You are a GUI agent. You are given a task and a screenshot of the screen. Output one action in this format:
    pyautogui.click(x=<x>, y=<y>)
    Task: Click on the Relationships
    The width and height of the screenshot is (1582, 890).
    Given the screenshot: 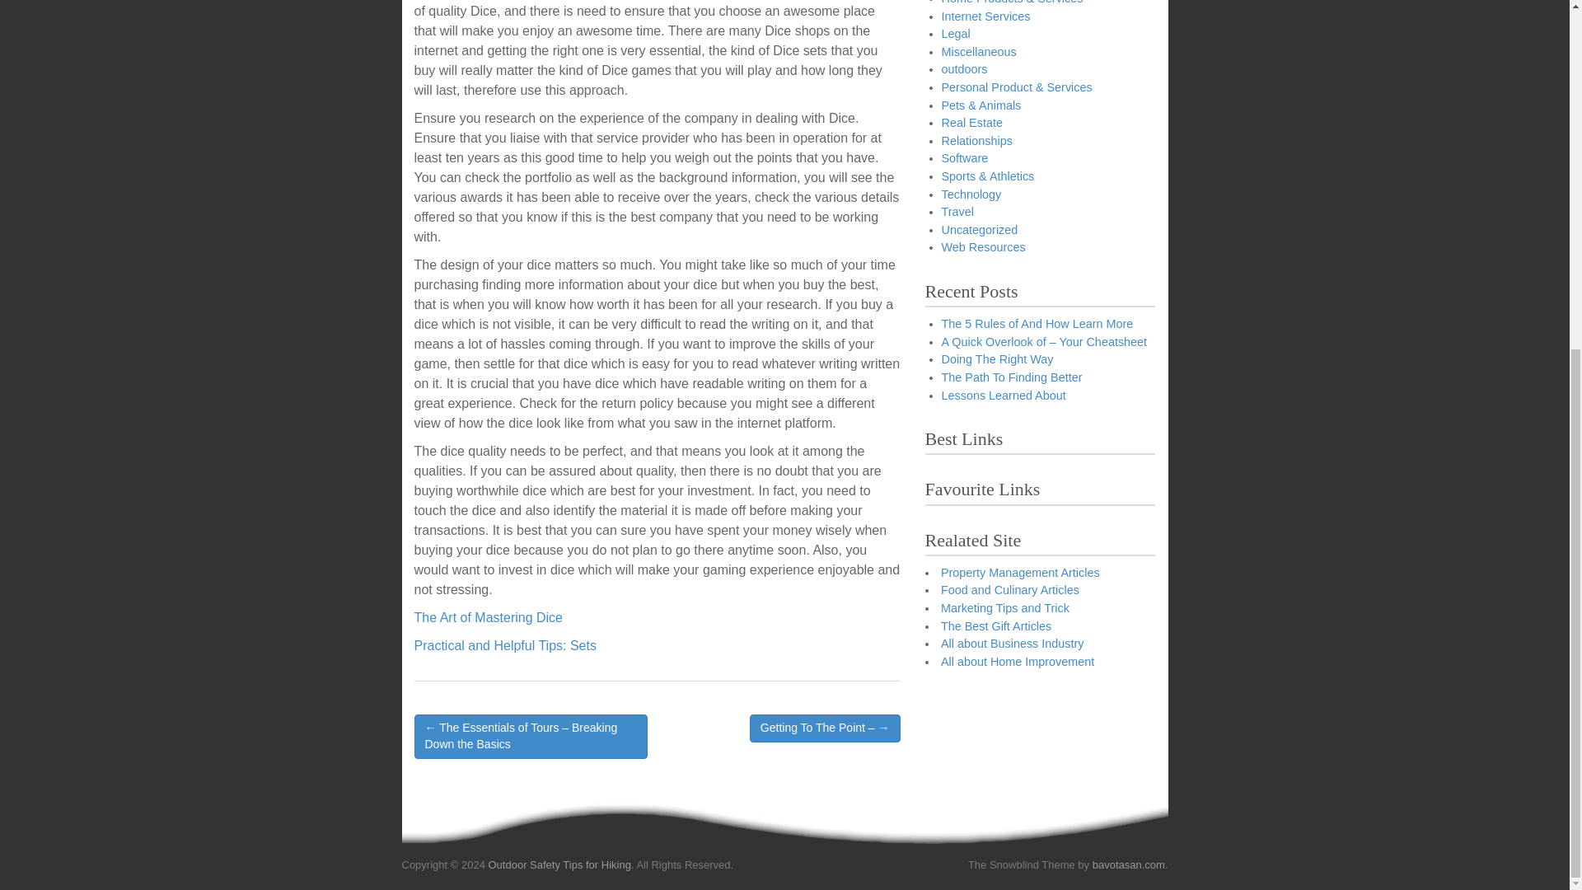 What is the action you would take?
    pyautogui.click(x=976, y=141)
    